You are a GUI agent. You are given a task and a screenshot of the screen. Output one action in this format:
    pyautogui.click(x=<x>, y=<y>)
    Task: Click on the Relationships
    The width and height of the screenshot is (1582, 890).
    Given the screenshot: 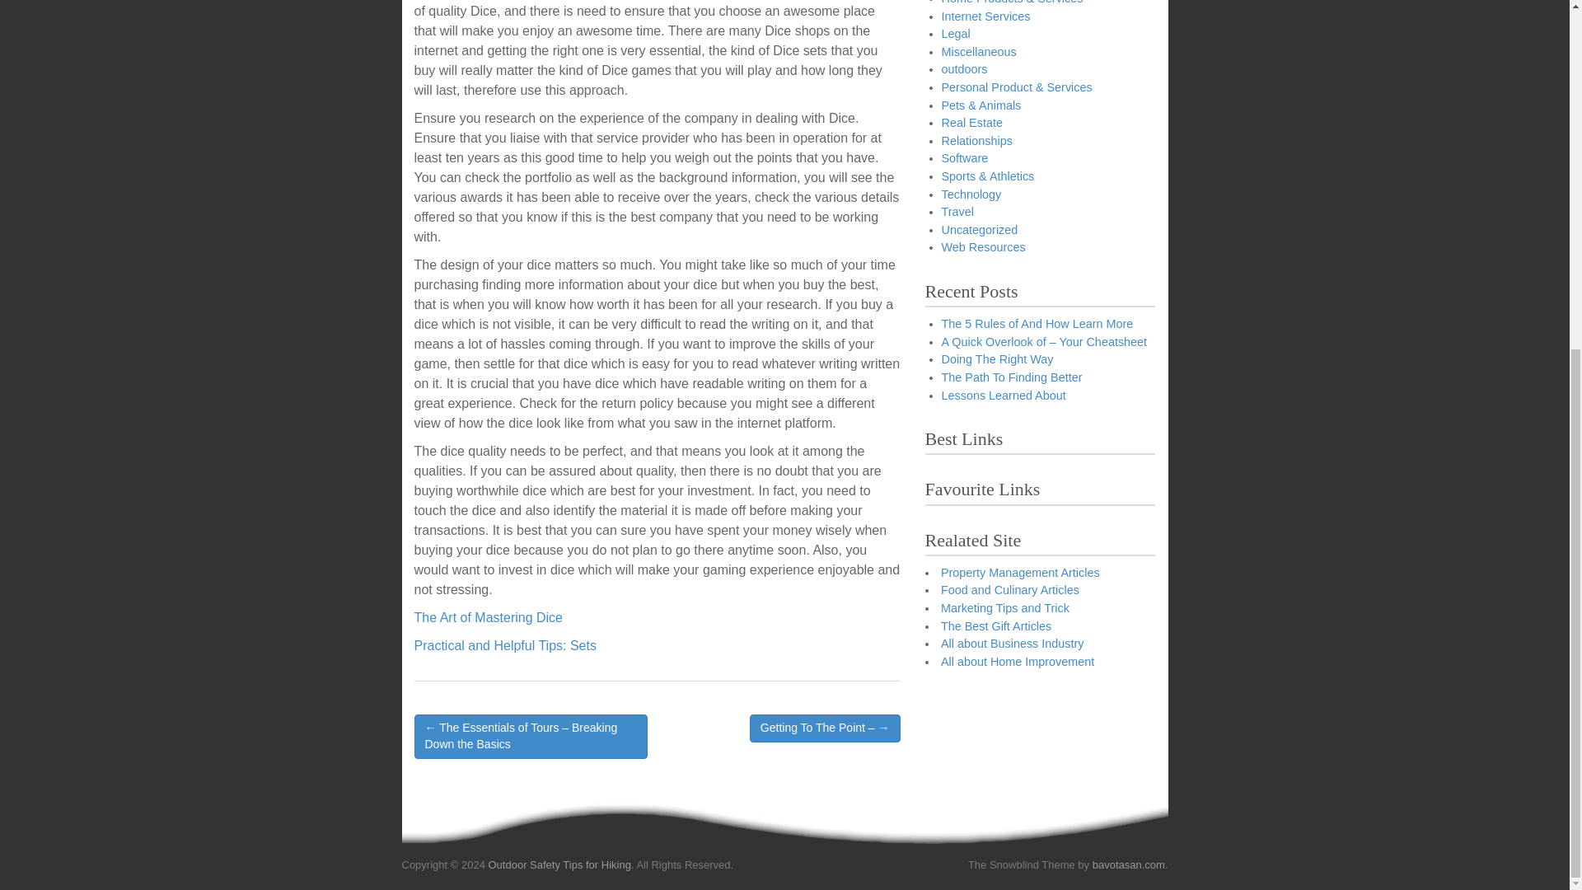 What is the action you would take?
    pyautogui.click(x=976, y=141)
    